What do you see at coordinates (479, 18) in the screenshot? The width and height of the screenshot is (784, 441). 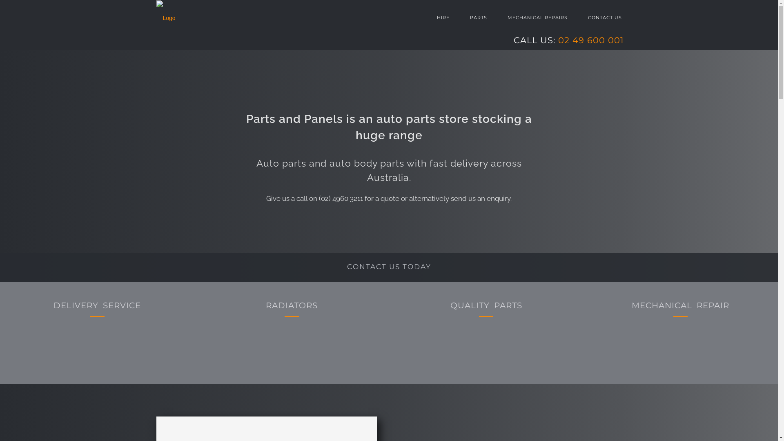 I see `PARTS` at bounding box center [479, 18].